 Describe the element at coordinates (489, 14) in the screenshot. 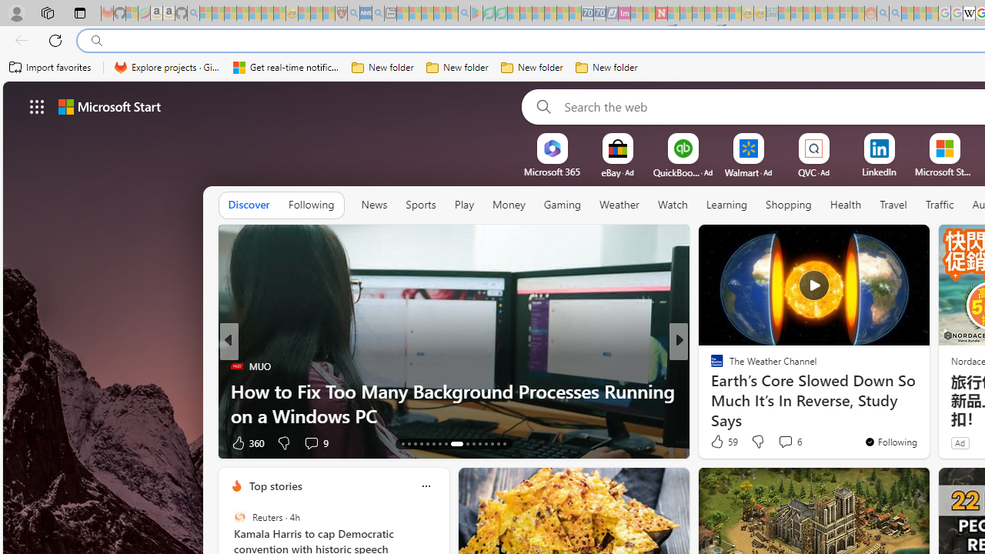

I see `Terms of Use Agreement - Sleeping` at that location.